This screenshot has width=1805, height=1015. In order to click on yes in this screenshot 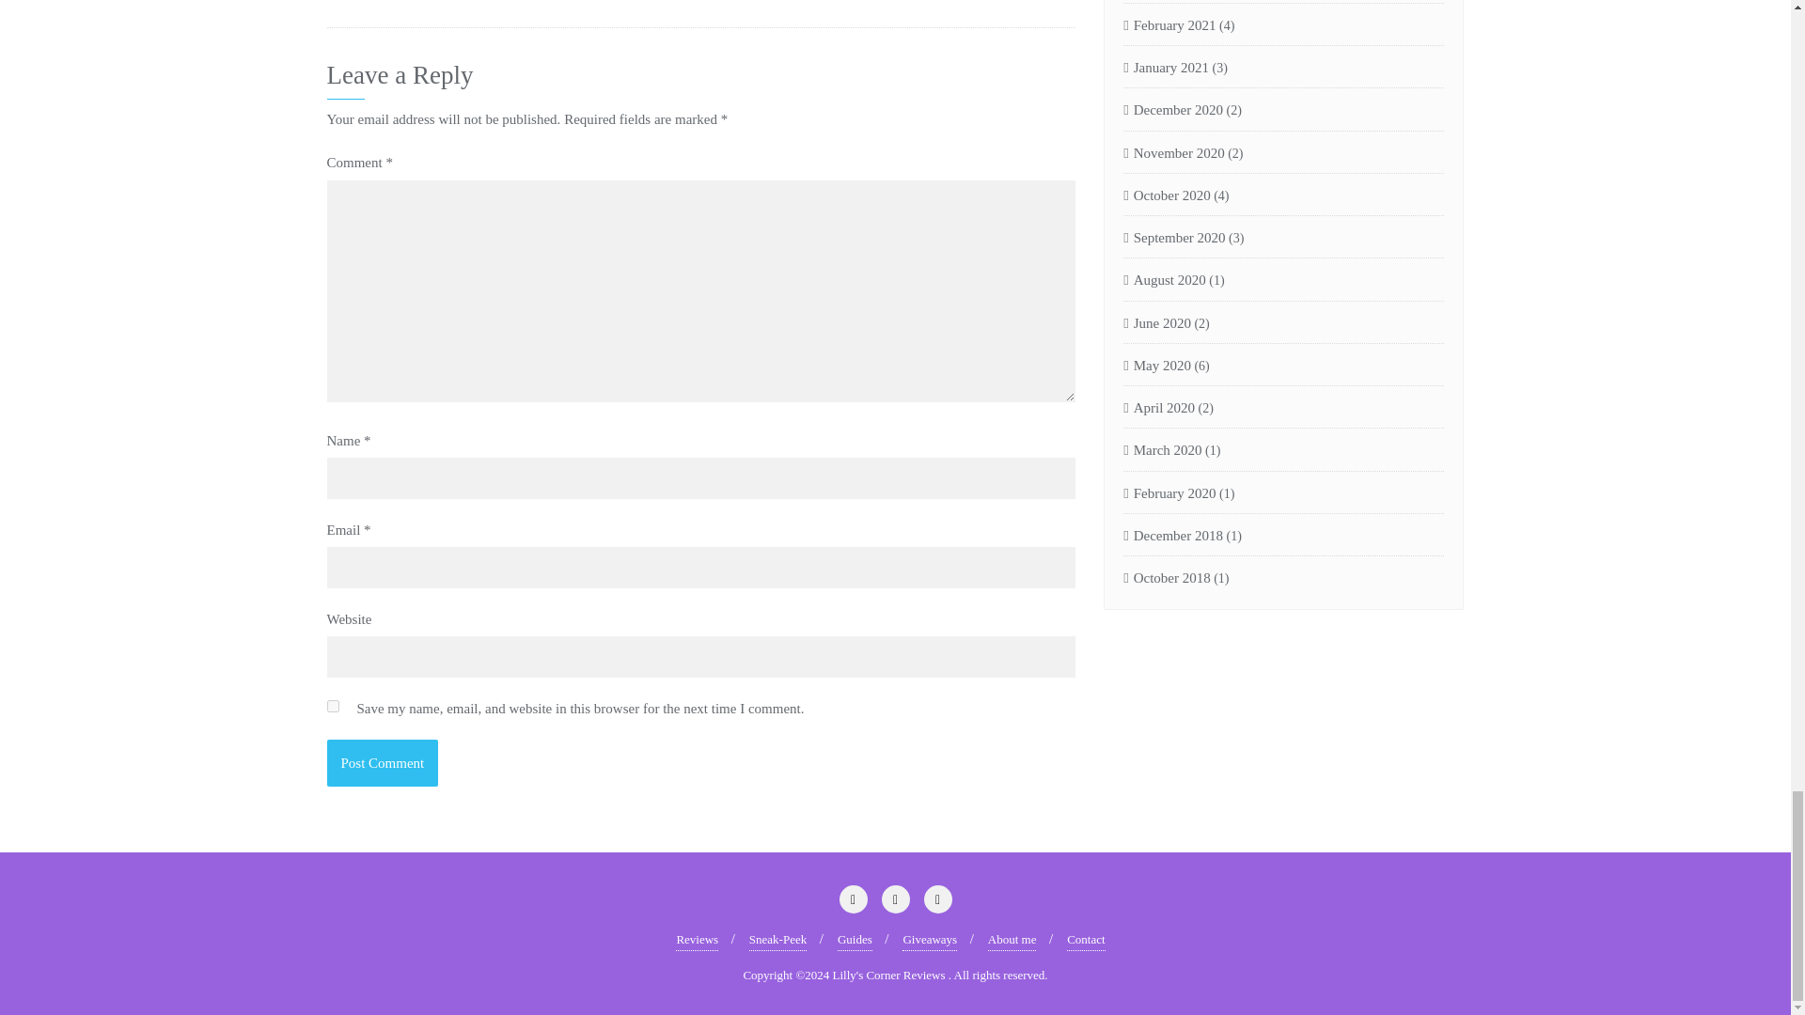, I will do `click(333, 707)`.